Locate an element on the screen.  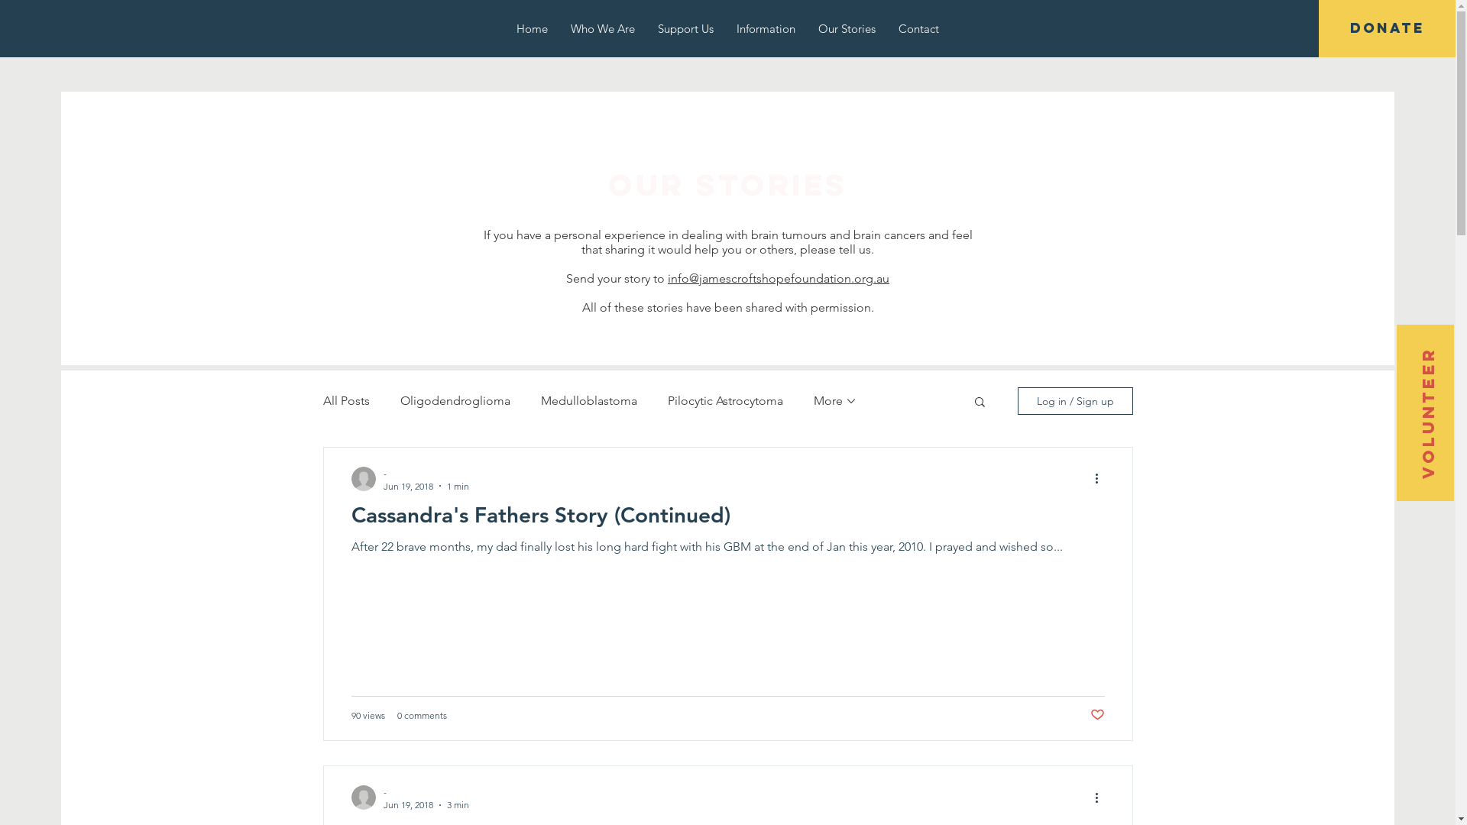
DONATE is located at coordinates (1388, 29).